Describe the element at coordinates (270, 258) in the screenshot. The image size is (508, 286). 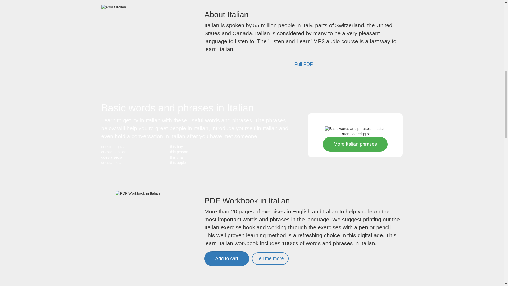
I see `Learn Italian book - PDF Workbook in Italian` at that location.